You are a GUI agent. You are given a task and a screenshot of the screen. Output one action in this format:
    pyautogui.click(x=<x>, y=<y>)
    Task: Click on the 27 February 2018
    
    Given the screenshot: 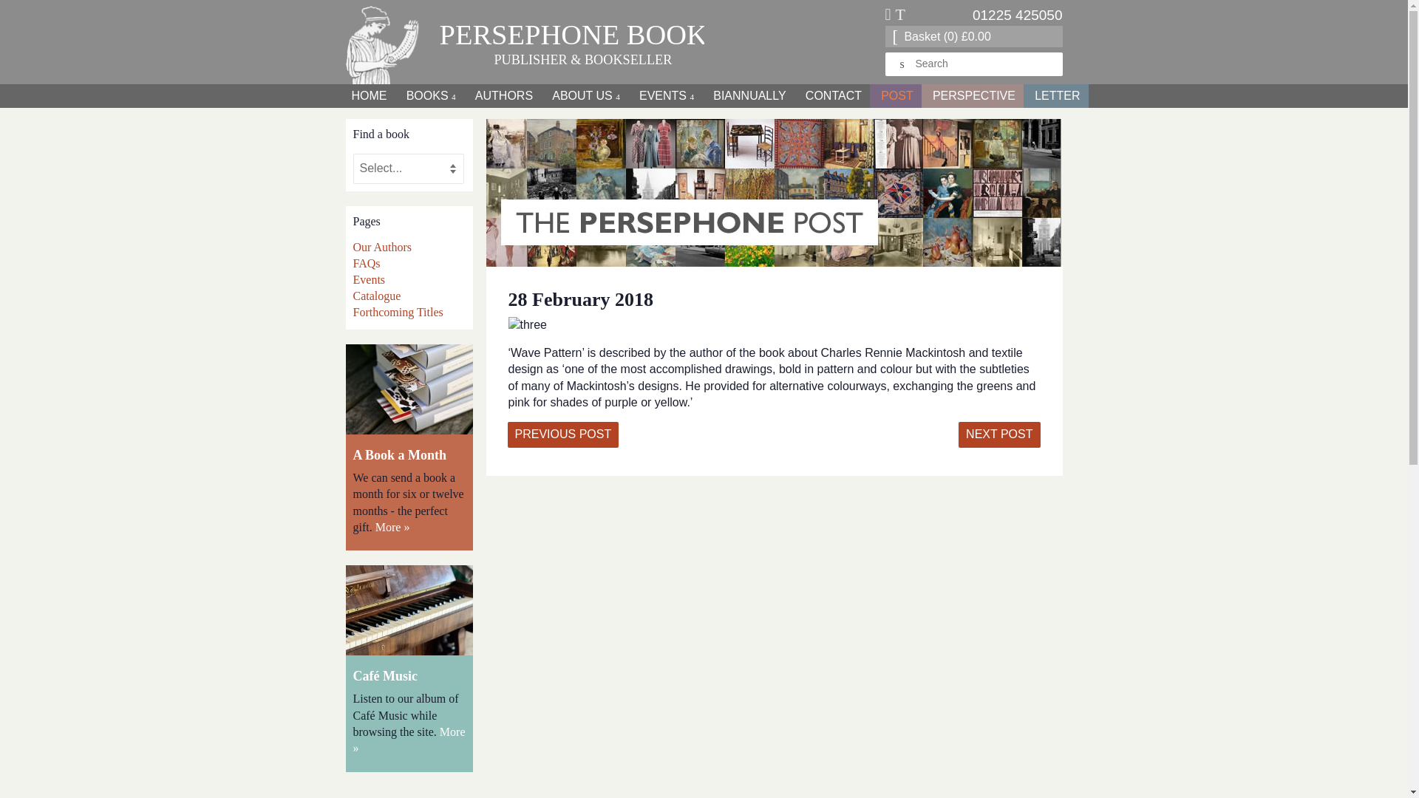 What is the action you would take?
    pyautogui.click(x=562, y=434)
    